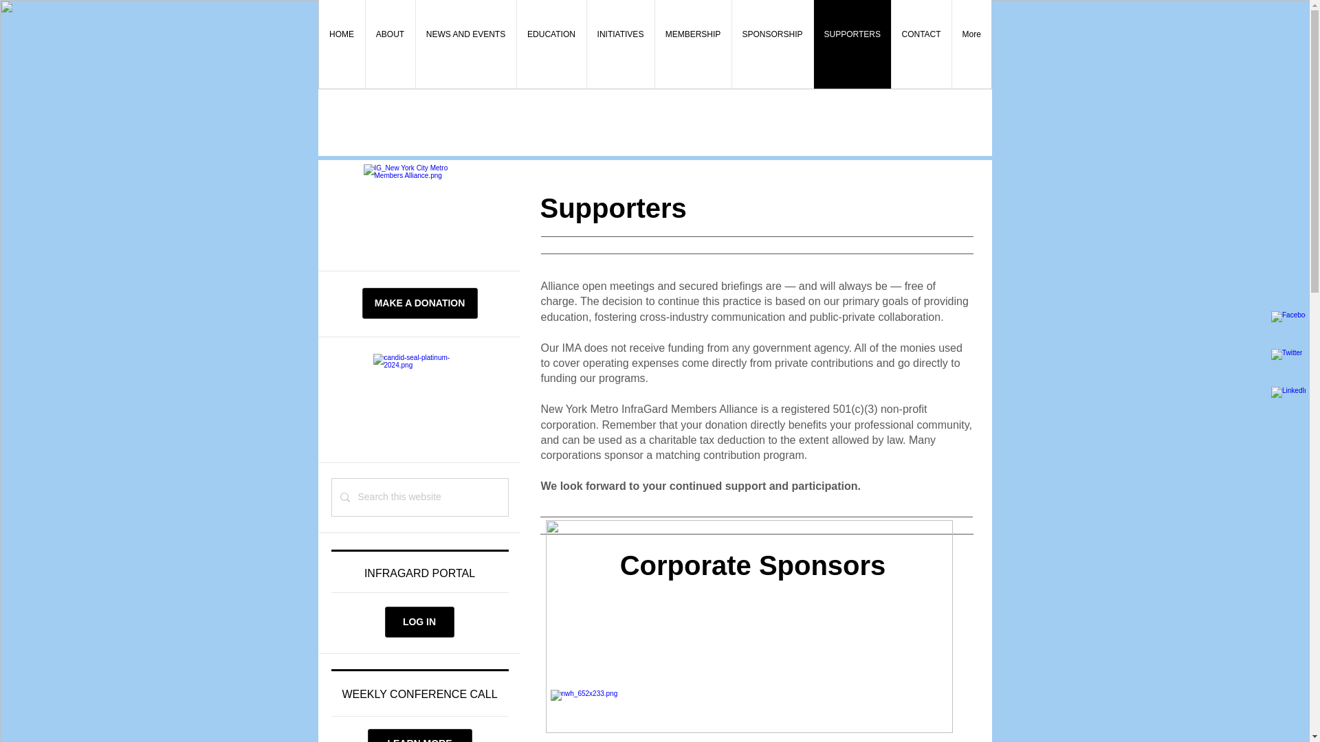 Image resolution: width=1320 pixels, height=742 pixels. What do you see at coordinates (771, 44) in the screenshot?
I see `SPONSORSHIP` at bounding box center [771, 44].